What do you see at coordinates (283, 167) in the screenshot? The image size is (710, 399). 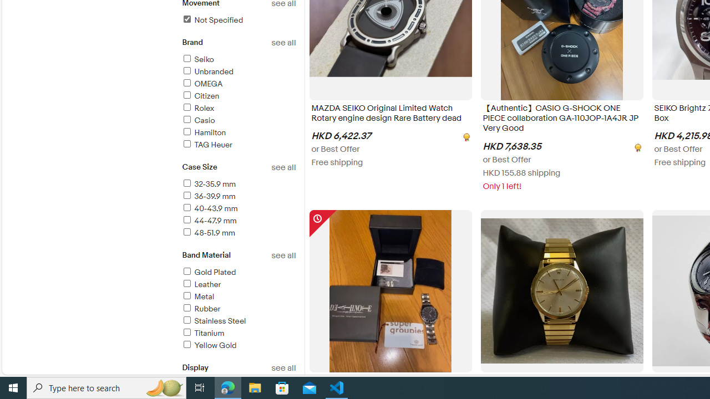 I see `See all case size refinements` at bounding box center [283, 167].